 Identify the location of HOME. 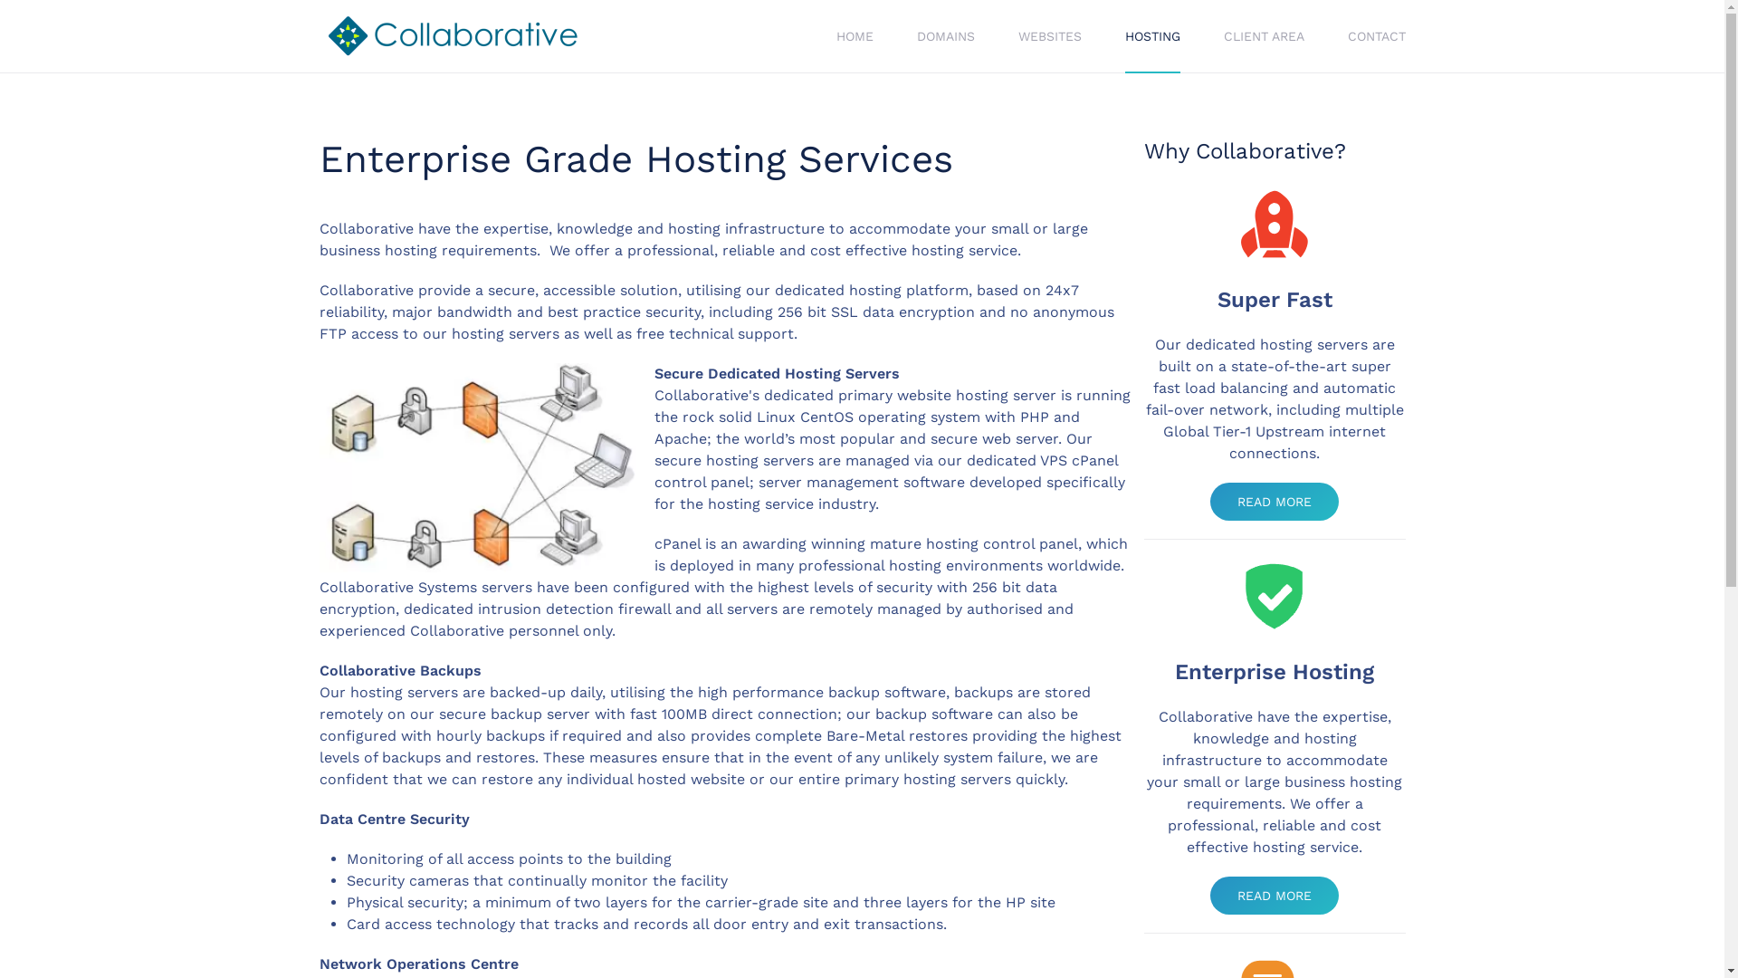
(855, 36).